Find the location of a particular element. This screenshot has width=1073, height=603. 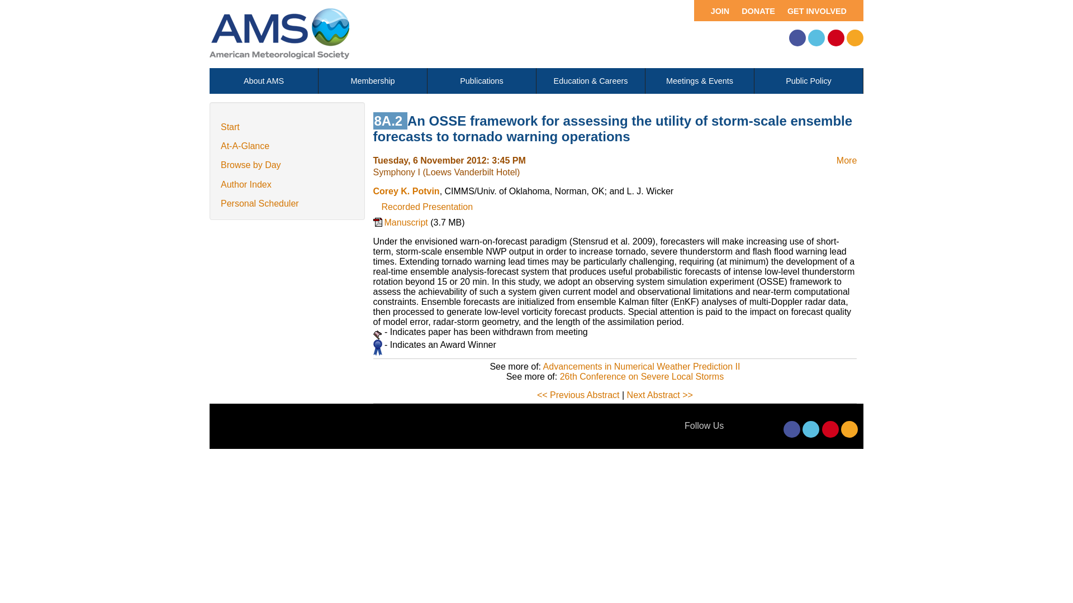

Publications is located at coordinates (481, 81).